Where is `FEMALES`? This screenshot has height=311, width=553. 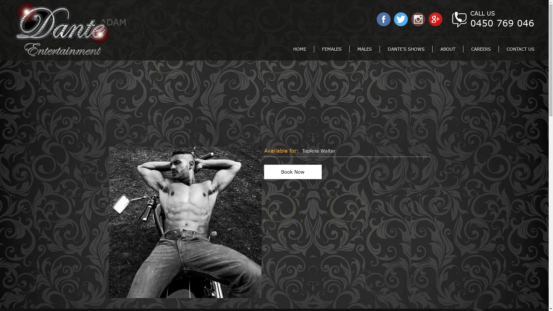
FEMALES is located at coordinates (332, 49).